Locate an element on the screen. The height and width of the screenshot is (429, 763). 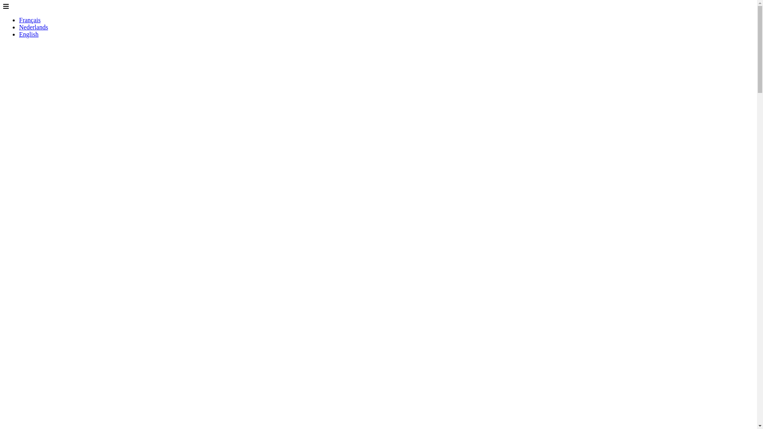
Nederlands is located at coordinates (33, 27).